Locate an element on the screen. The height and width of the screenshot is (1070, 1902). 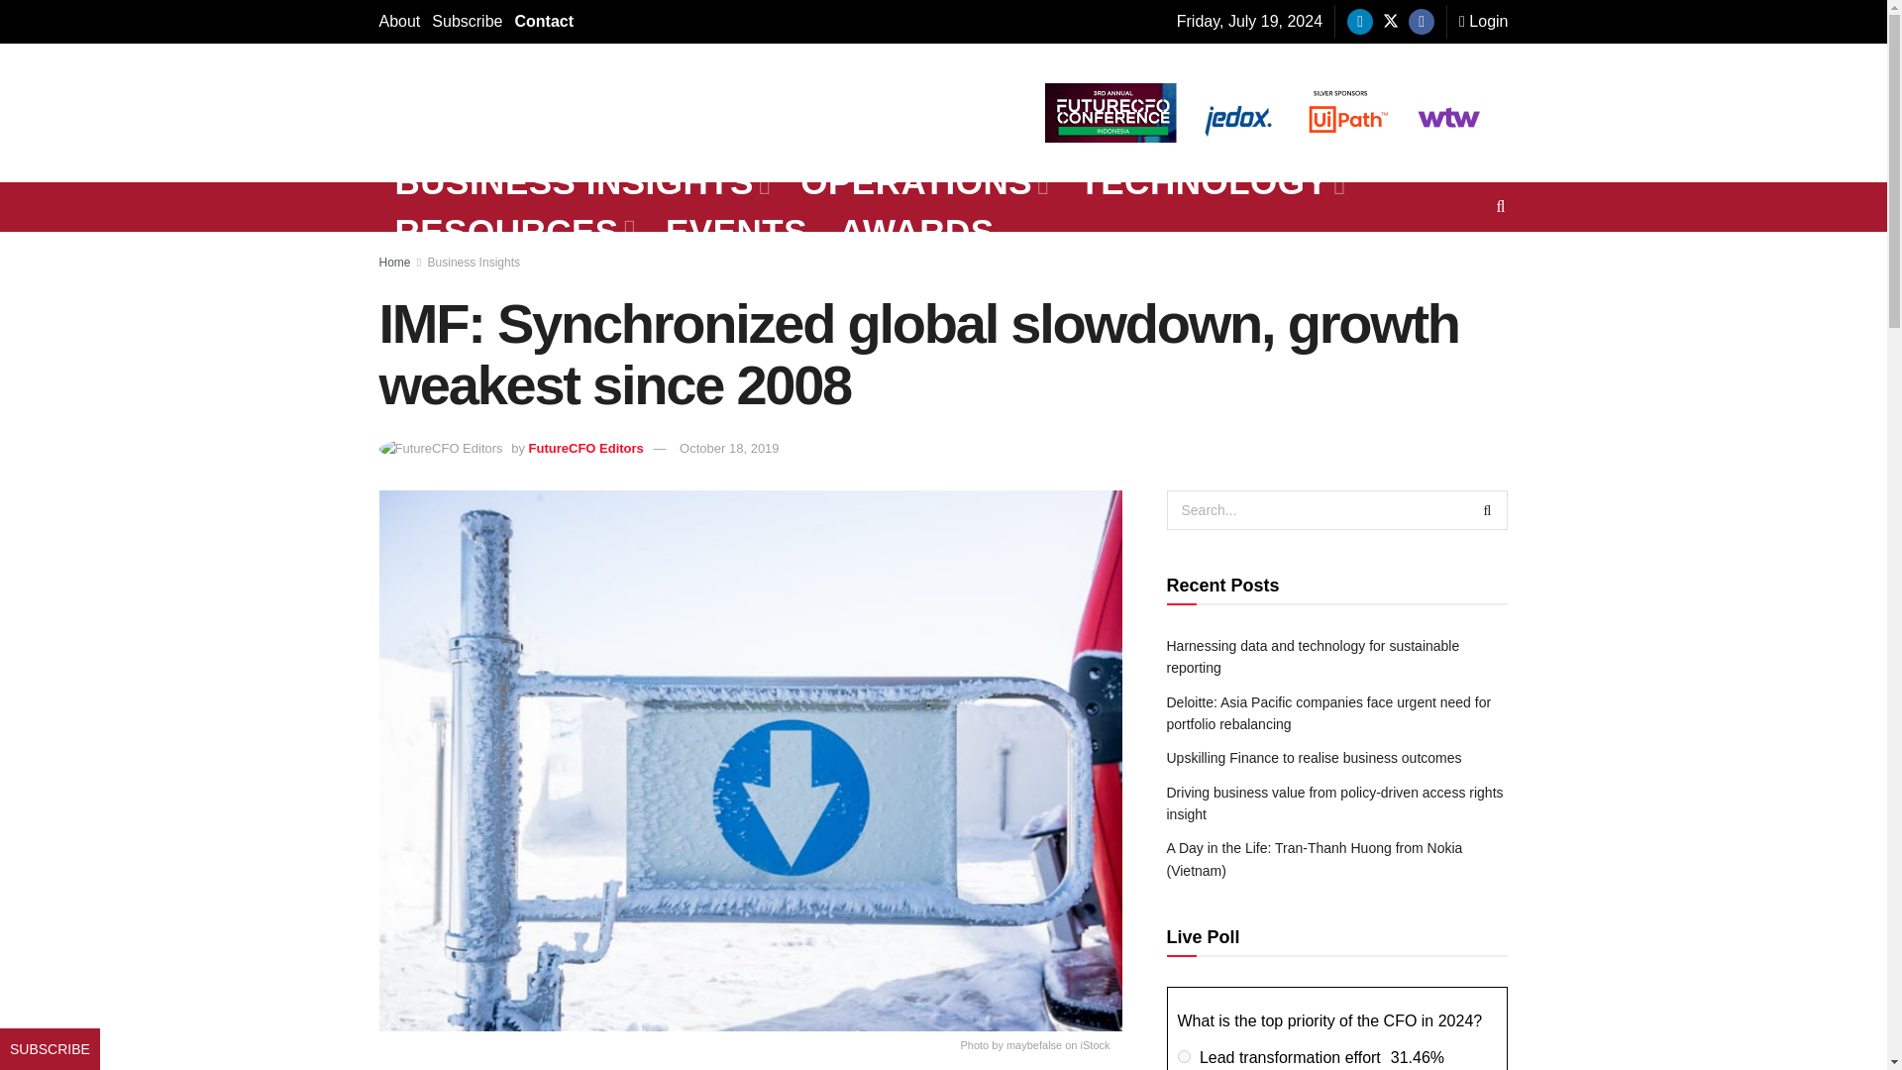
TECHNOLOGY is located at coordinates (1211, 182).